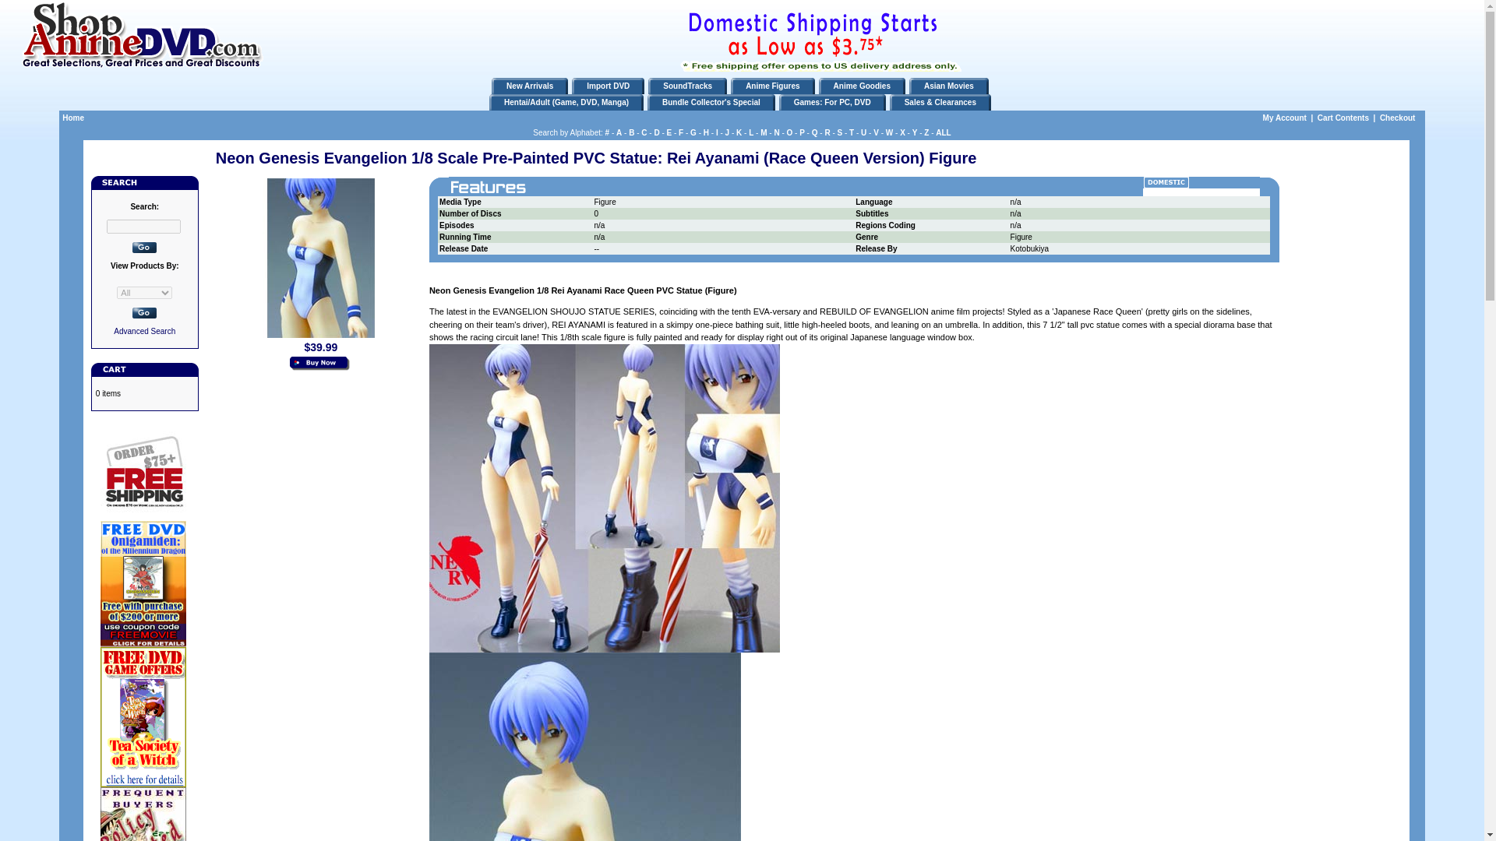  Describe the element at coordinates (145, 313) in the screenshot. I see ` View Products ` at that location.